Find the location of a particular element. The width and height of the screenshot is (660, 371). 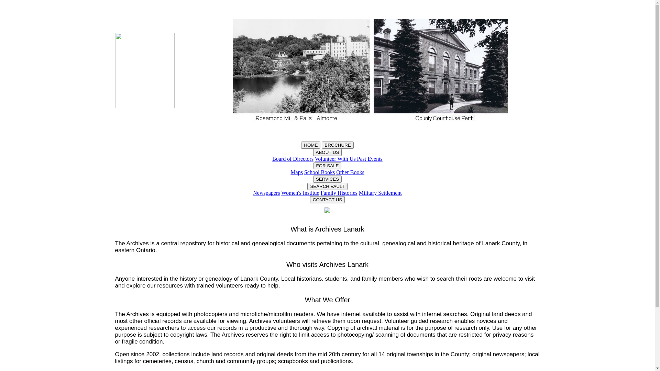

SEARCH VAULT is located at coordinates (327, 186).